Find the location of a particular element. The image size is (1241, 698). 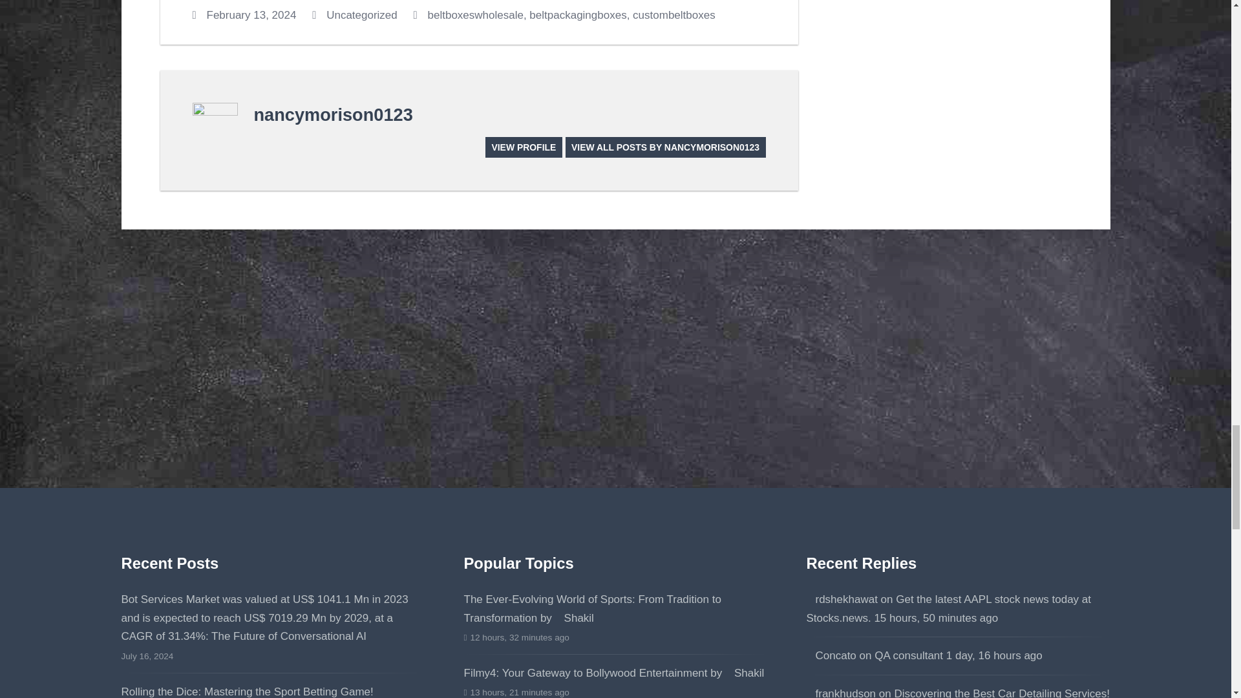

nancymorison0123 is located at coordinates (332, 115).